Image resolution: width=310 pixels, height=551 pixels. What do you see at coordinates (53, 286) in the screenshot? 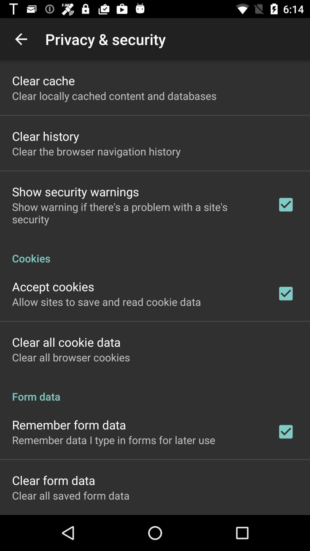
I see `select icon above the allow sites to icon` at bounding box center [53, 286].